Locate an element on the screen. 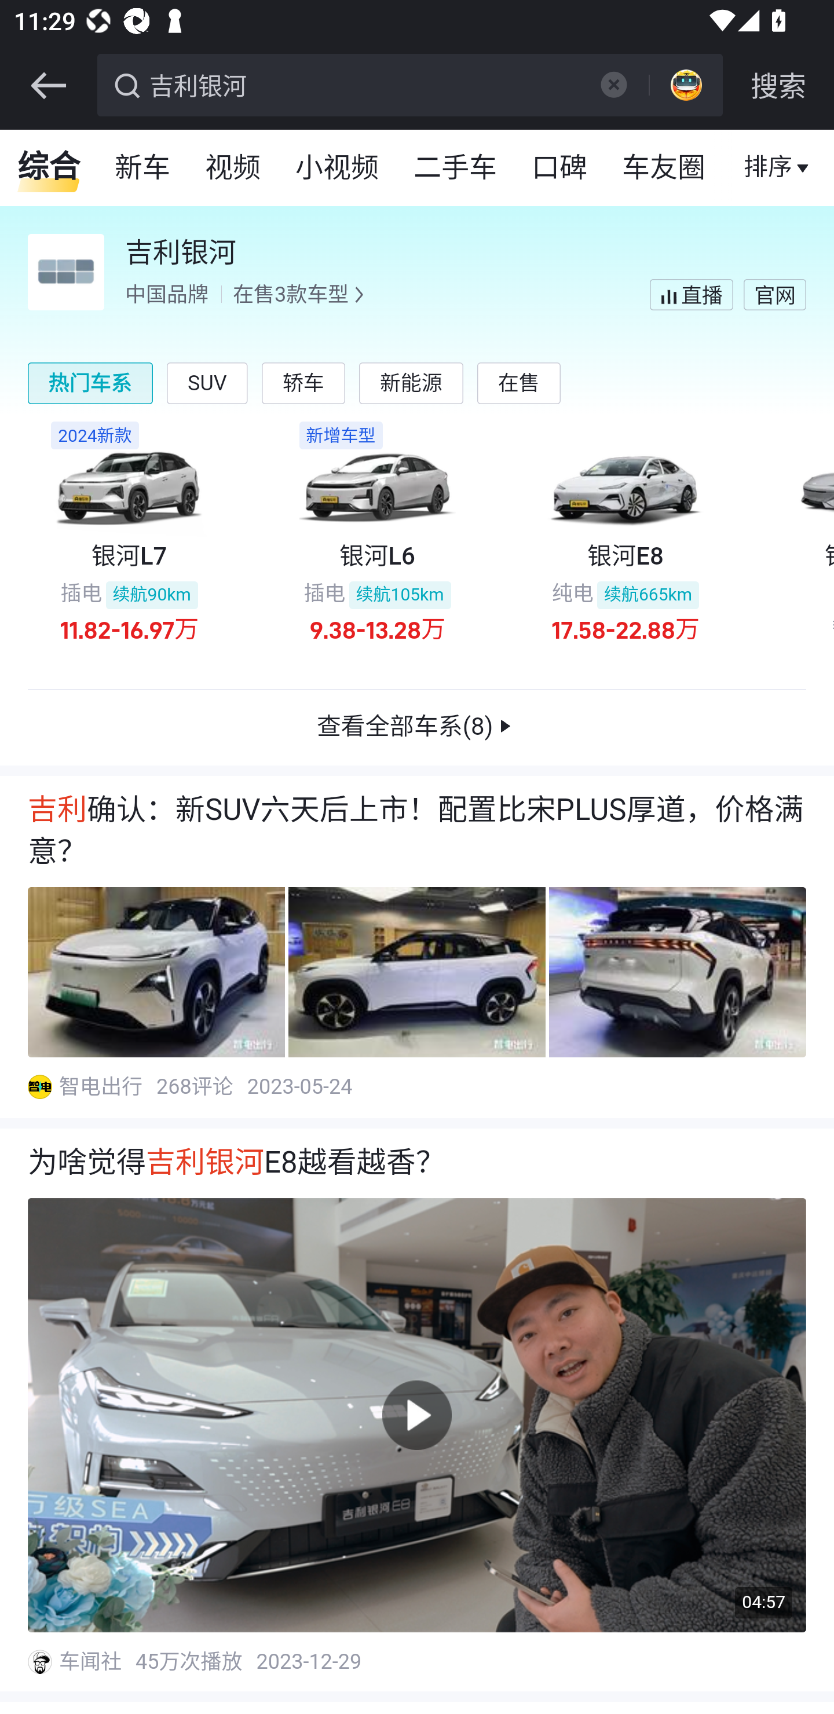  银河E8 纯电续航665km 17.58-22.88万 is located at coordinates (625, 542).